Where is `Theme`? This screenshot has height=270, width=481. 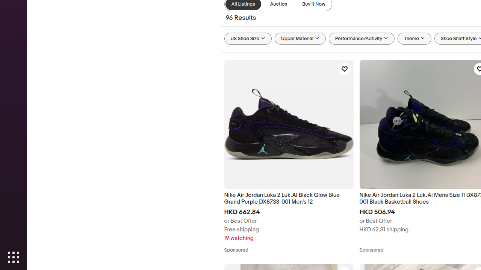
Theme is located at coordinates (415, 39).